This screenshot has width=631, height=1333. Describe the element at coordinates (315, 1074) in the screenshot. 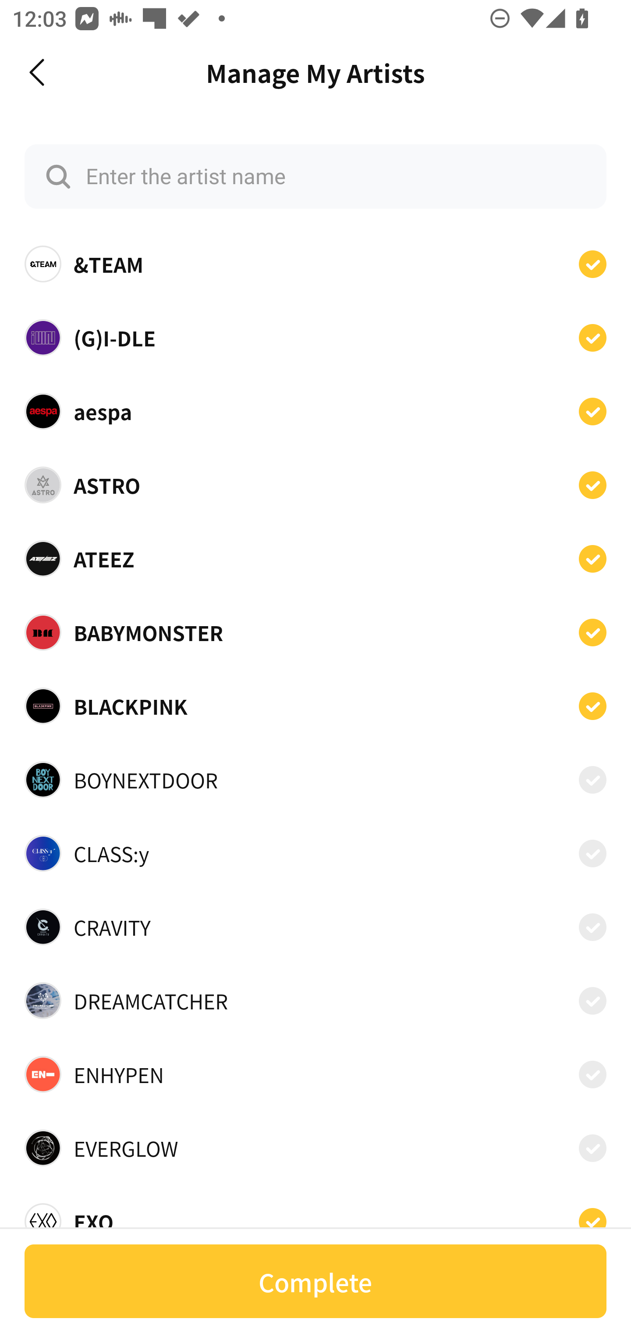

I see `ENHYPEN` at that location.